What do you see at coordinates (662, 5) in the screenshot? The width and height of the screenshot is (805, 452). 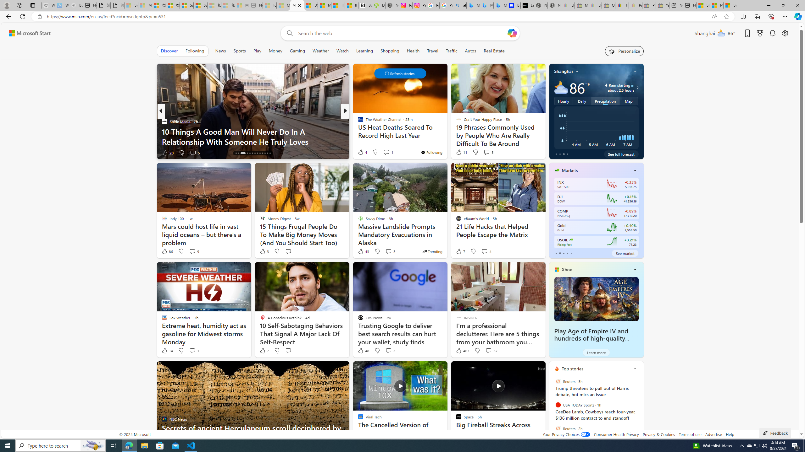 I see `Yard, Garden & Outdoor Living - Sleeping` at bounding box center [662, 5].